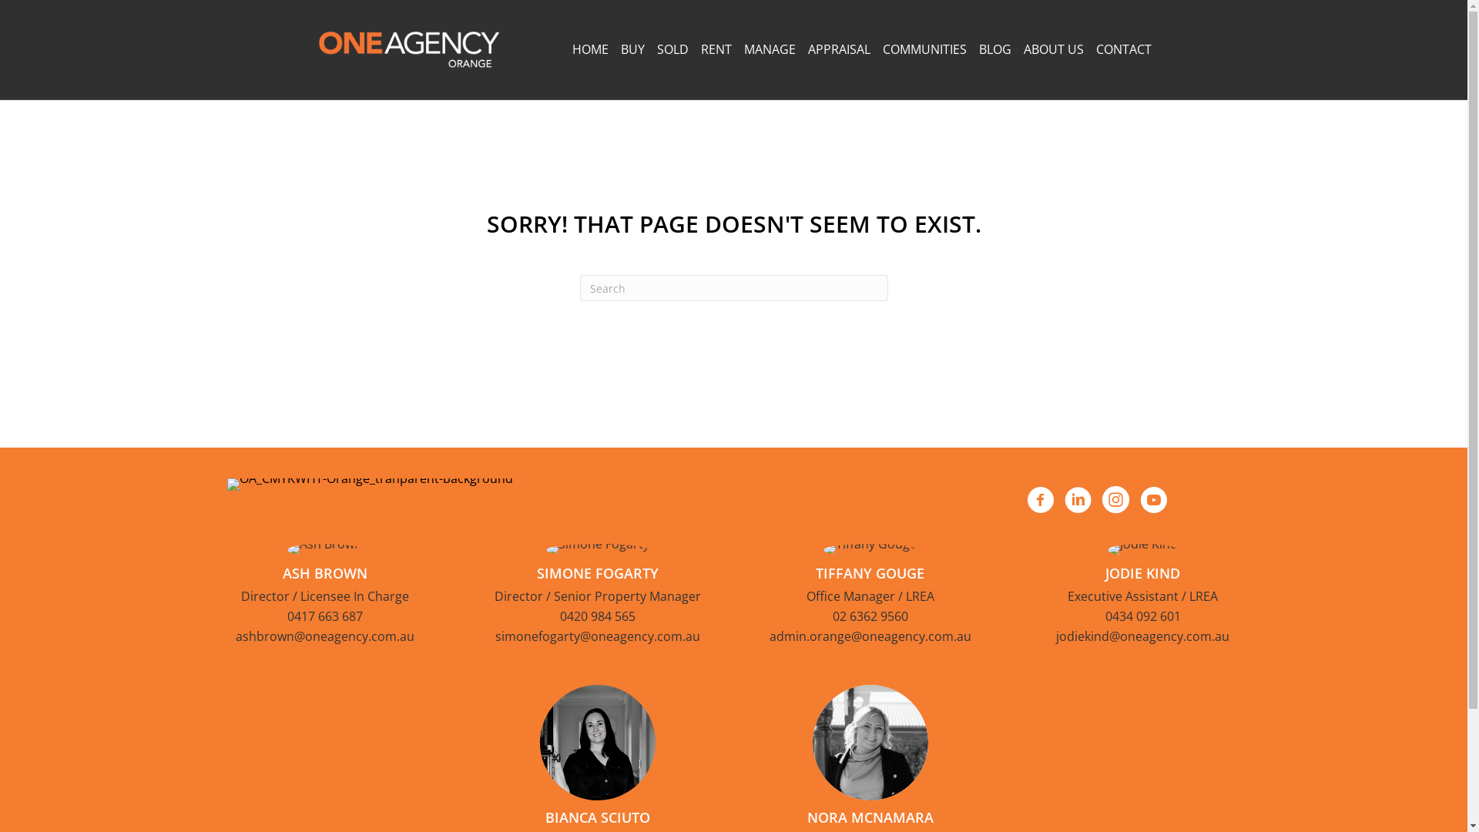  I want to click on bianca-sciuto, so click(597, 743).